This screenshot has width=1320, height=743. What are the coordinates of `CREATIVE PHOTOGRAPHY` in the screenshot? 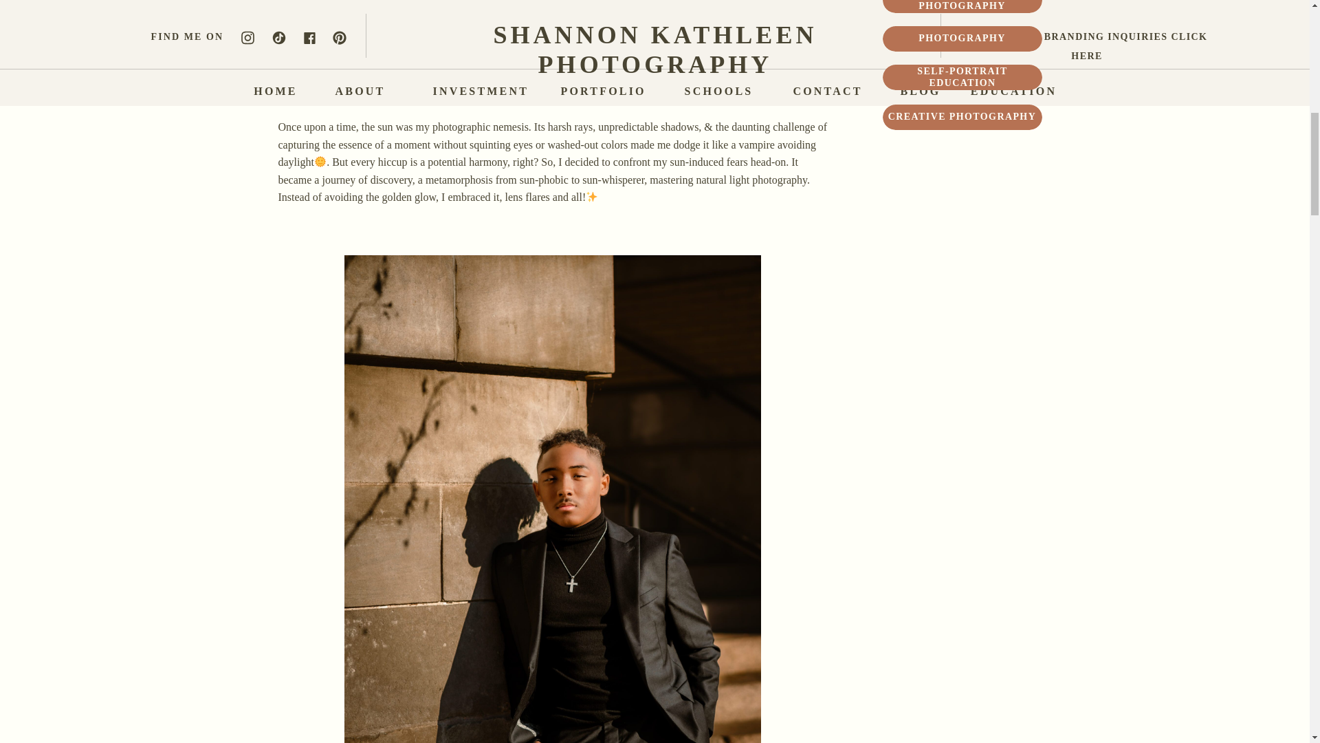 It's located at (962, 118).